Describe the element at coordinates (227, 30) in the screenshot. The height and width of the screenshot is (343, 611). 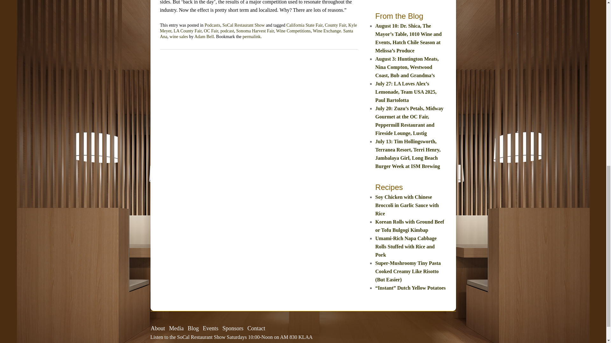
I see `podcast` at that location.